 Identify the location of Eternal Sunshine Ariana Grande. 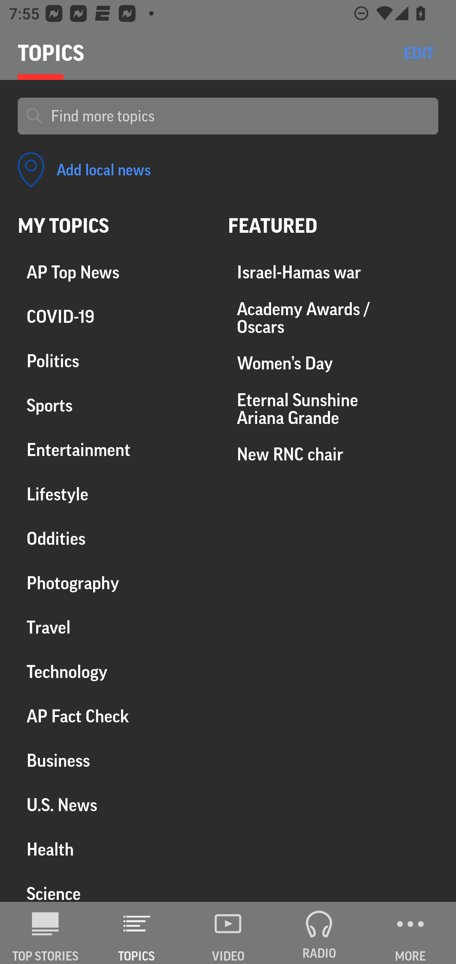
(333, 408).